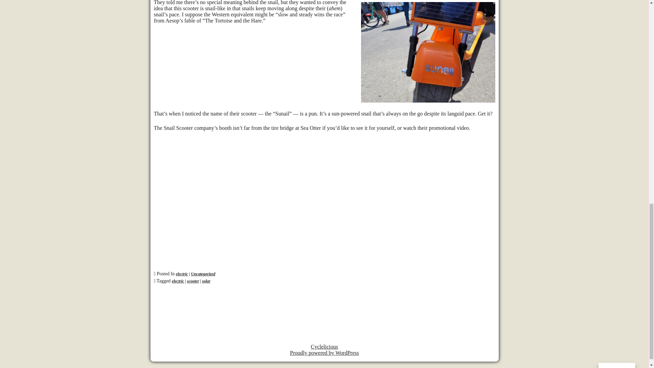 The image size is (654, 368). Describe the element at coordinates (324, 353) in the screenshot. I see `Proudly powered by WordPress` at that location.